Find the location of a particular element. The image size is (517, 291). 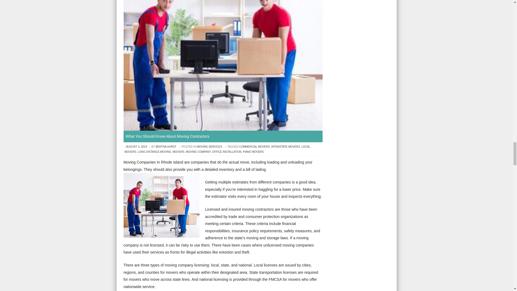

MOVING SERVICES is located at coordinates (209, 147).